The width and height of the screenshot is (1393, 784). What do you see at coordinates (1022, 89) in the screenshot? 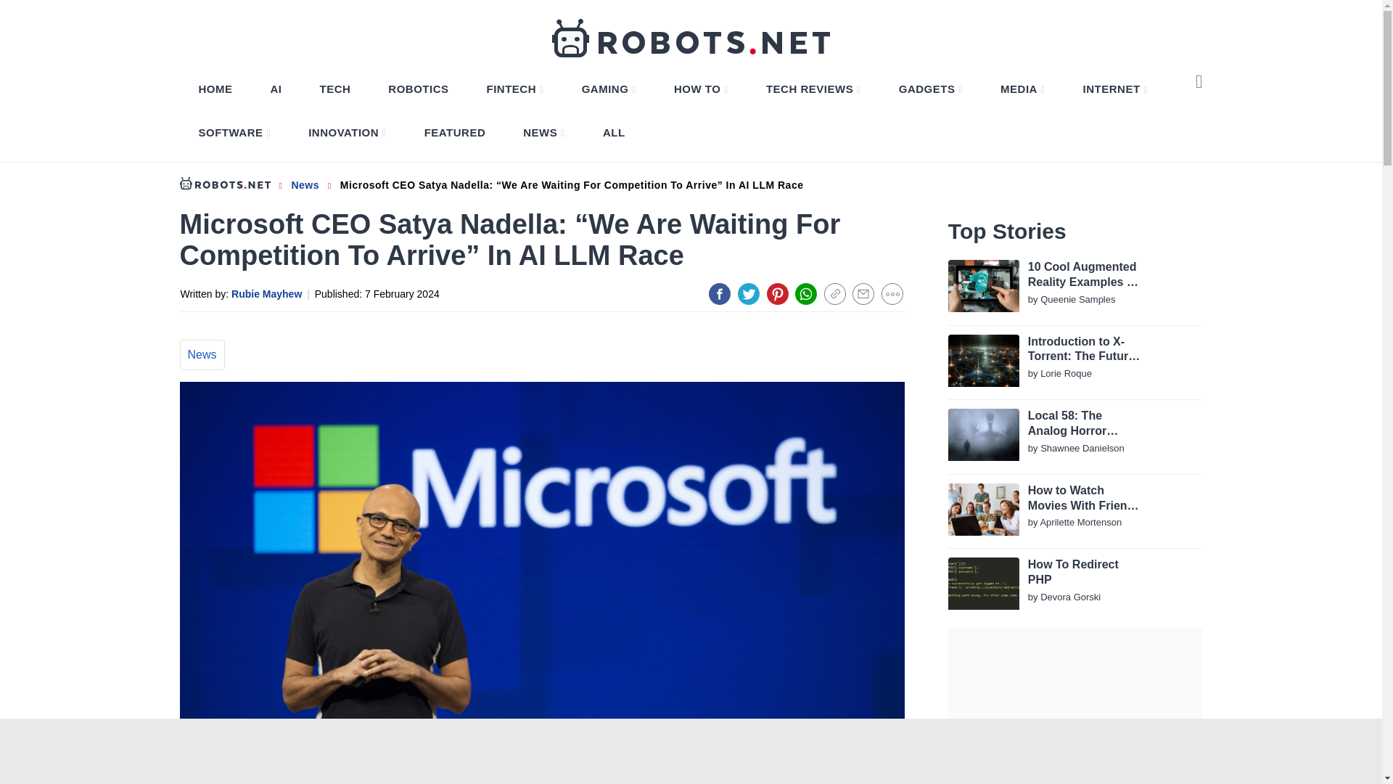
I see `MEDIA` at bounding box center [1022, 89].